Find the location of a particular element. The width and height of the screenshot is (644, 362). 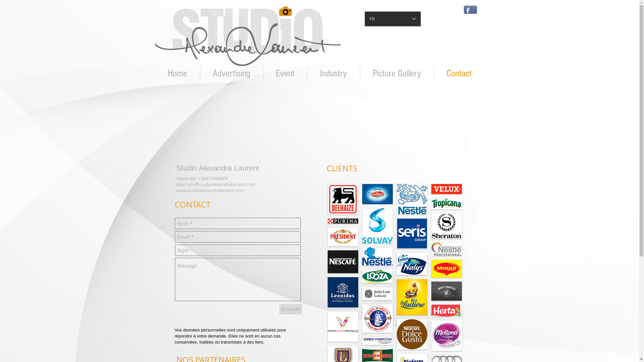

Industry is located at coordinates (333, 74).